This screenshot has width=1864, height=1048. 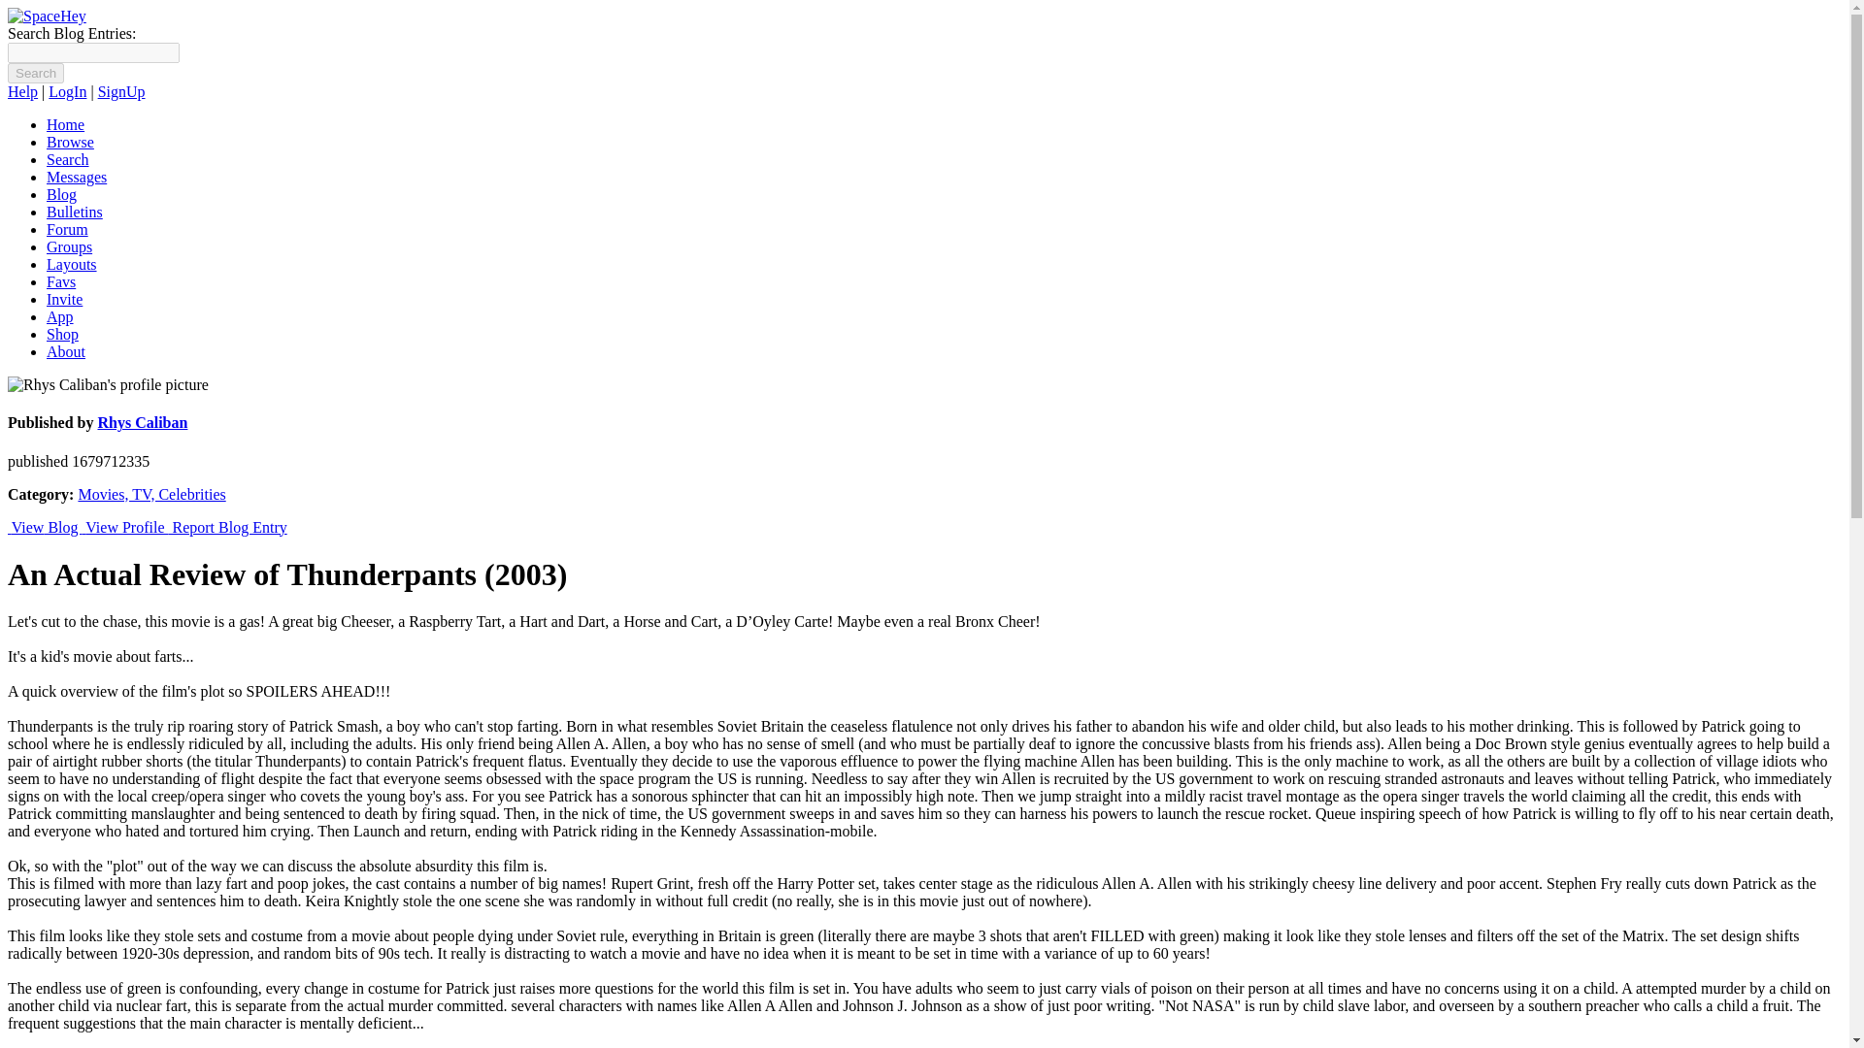 What do you see at coordinates (62, 334) in the screenshot?
I see `Shop` at bounding box center [62, 334].